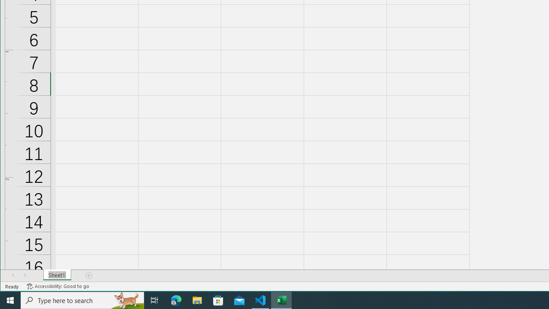 The width and height of the screenshot is (549, 309). I want to click on File Explorer, so click(197, 300).